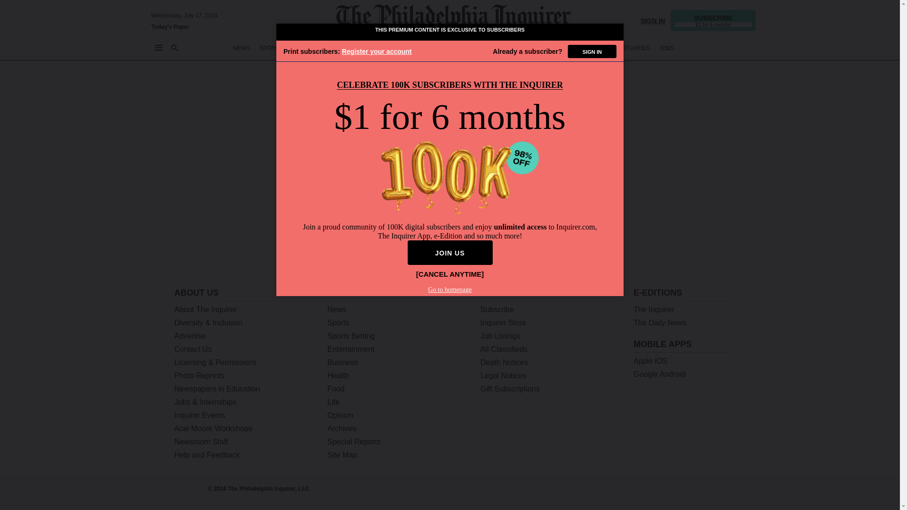  Describe the element at coordinates (671, 492) in the screenshot. I see `Facebook` at that location.